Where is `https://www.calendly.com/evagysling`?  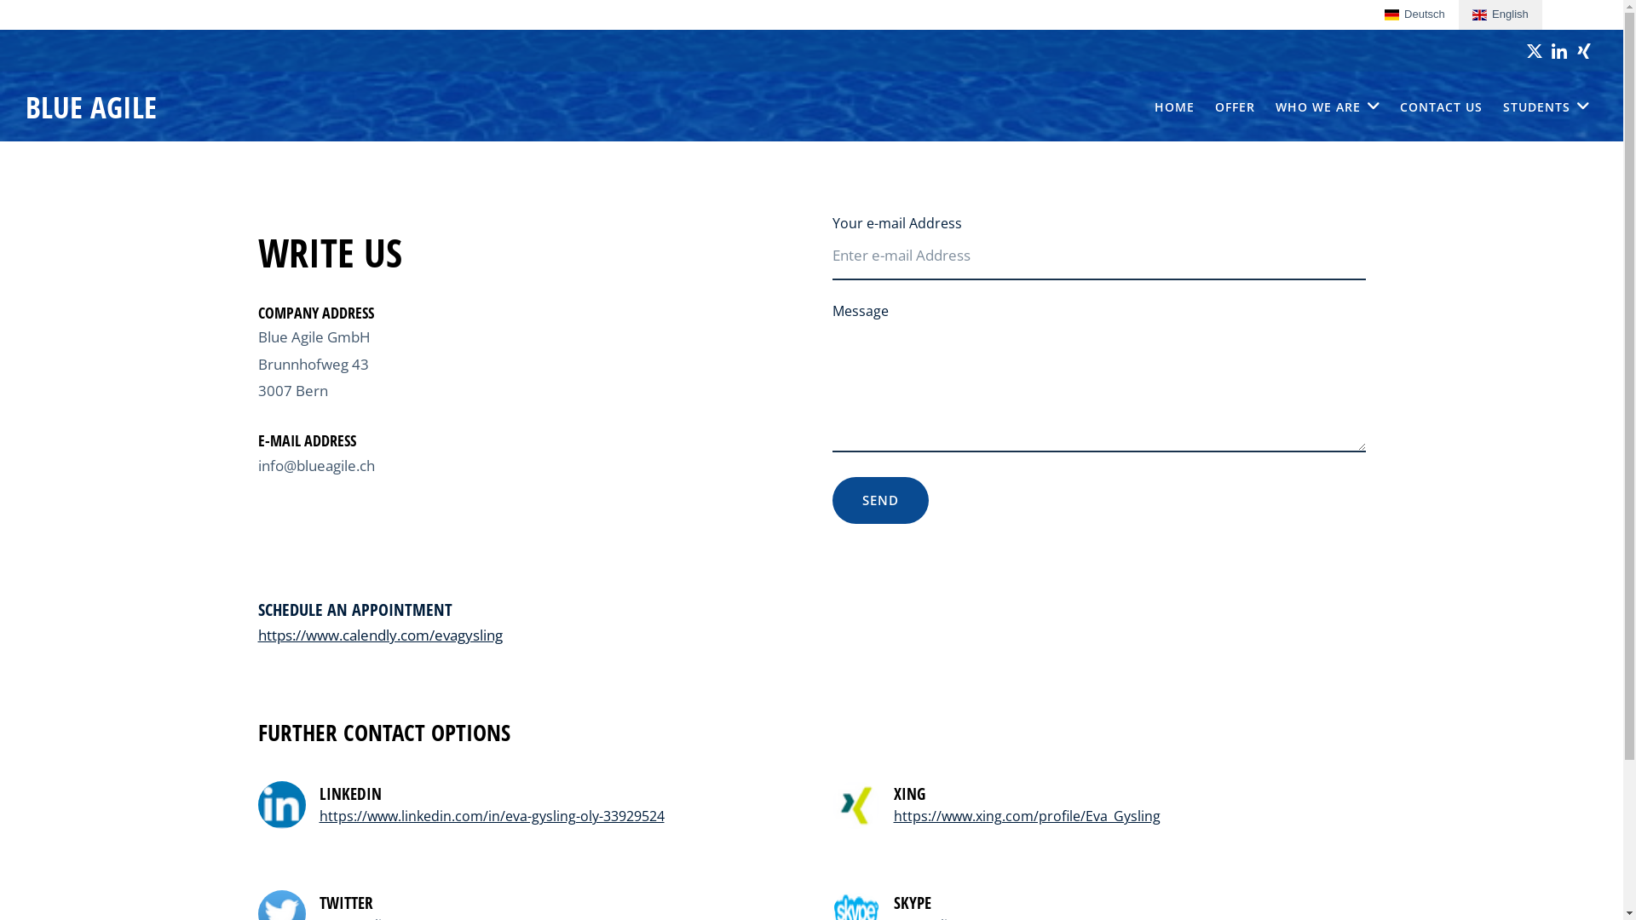 https://www.calendly.com/evagysling is located at coordinates (380, 635).